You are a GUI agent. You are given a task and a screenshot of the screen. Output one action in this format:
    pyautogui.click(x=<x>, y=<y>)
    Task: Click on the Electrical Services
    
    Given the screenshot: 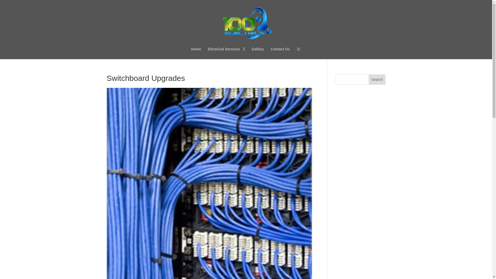 What is the action you would take?
    pyautogui.click(x=226, y=53)
    